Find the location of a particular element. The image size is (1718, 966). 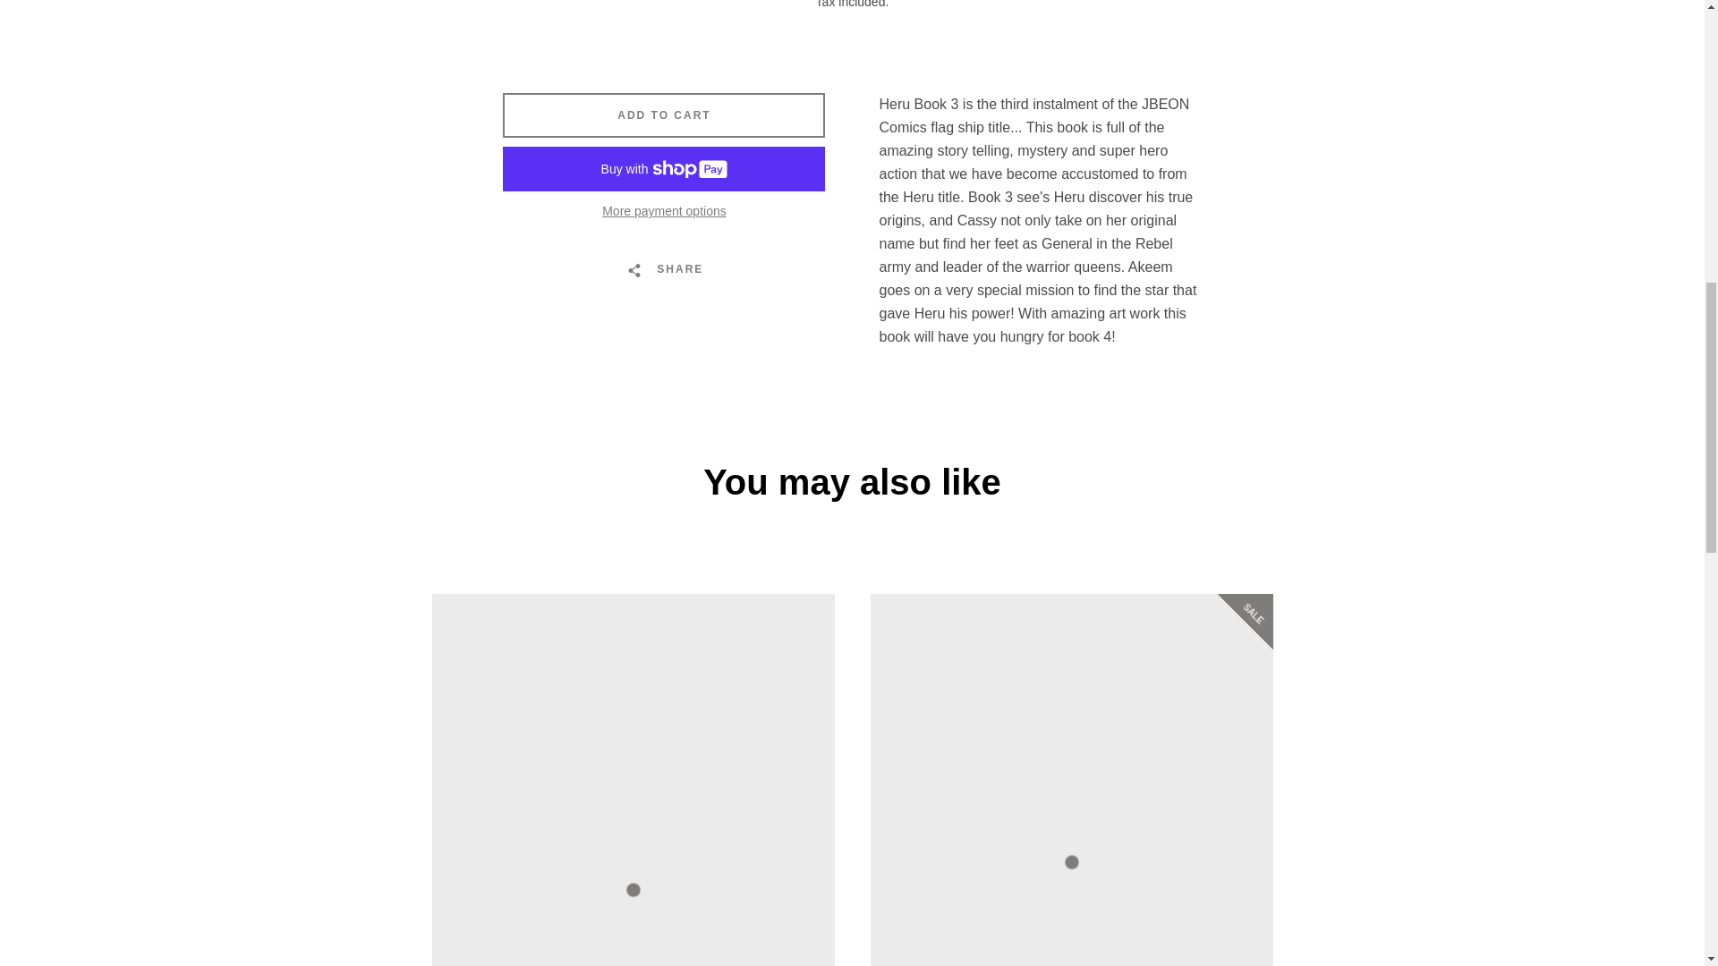

ADD TO CART is located at coordinates (664, 114).